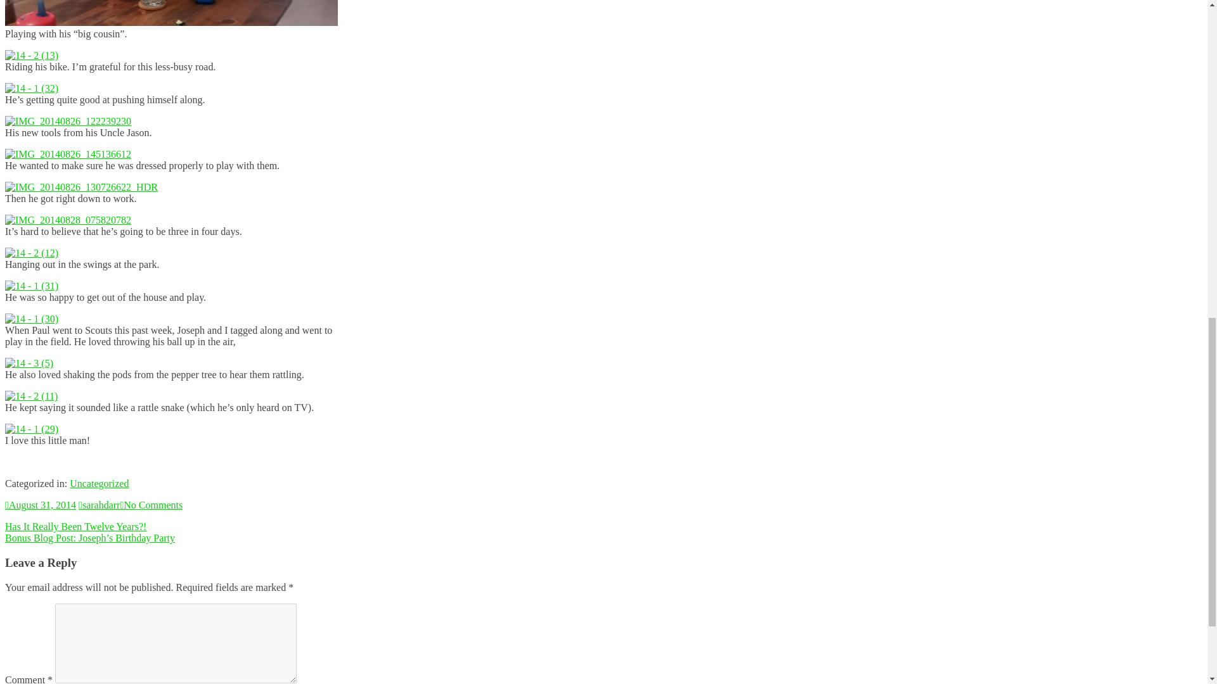 This screenshot has height=684, width=1217. What do you see at coordinates (40, 505) in the screenshot?
I see `August 31, 2014` at bounding box center [40, 505].